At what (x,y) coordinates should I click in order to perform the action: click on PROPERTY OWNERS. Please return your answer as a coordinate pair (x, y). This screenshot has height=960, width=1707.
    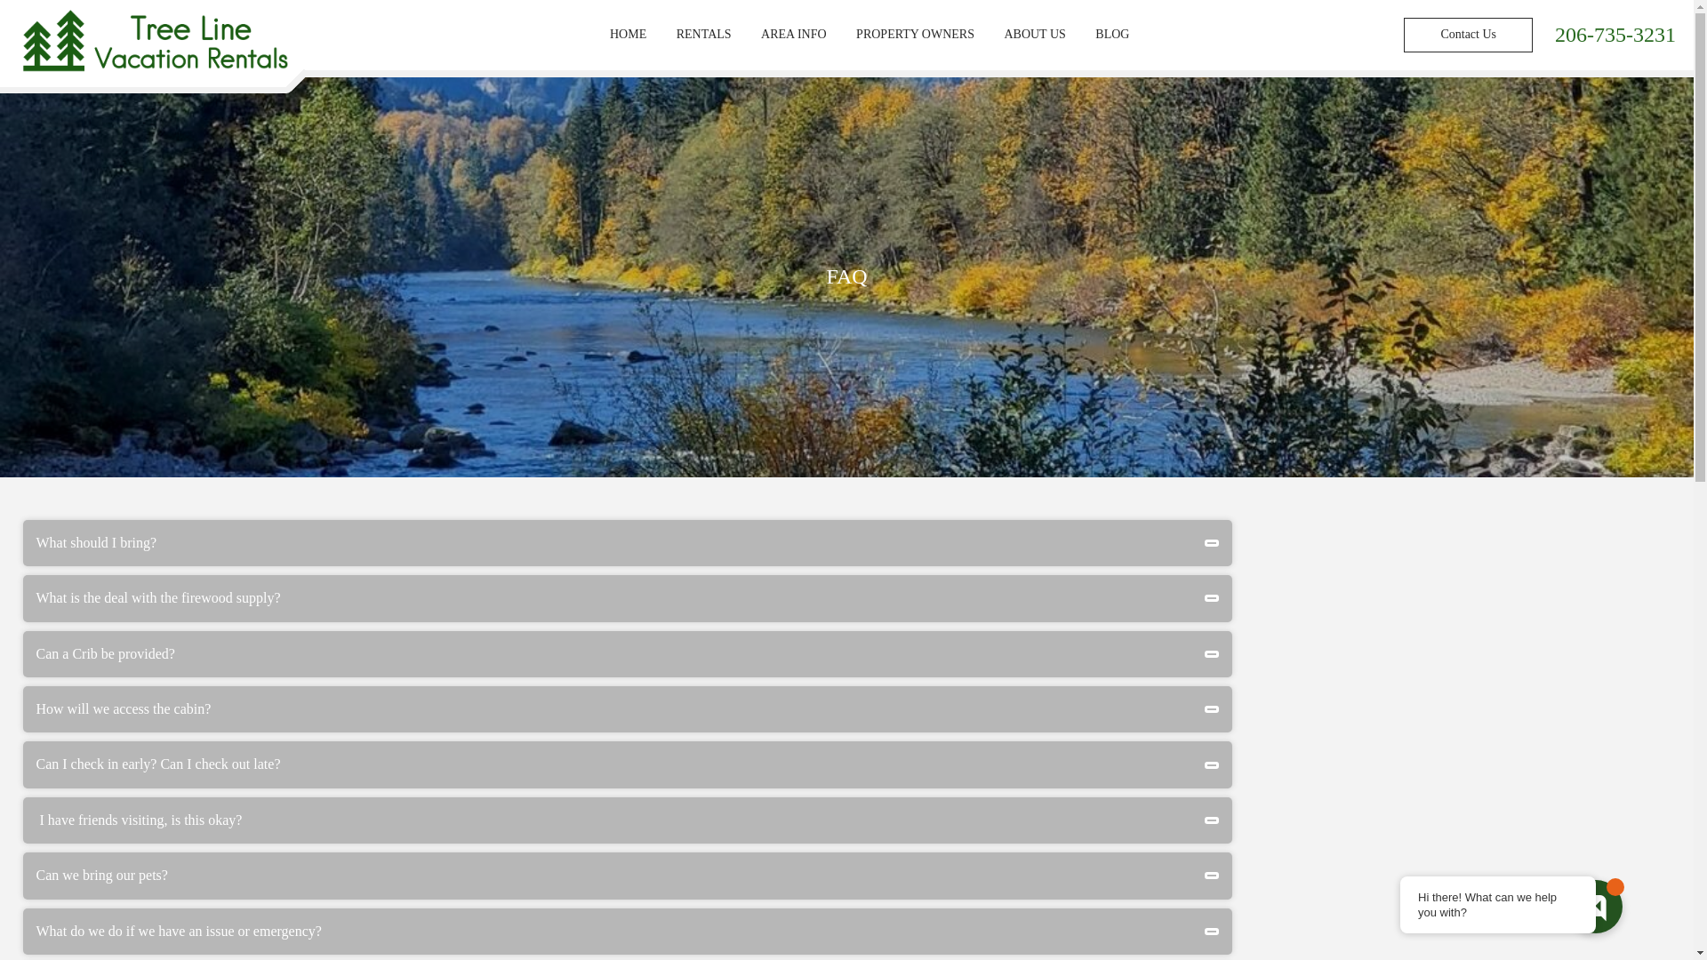
    Looking at the image, I should click on (916, 35).